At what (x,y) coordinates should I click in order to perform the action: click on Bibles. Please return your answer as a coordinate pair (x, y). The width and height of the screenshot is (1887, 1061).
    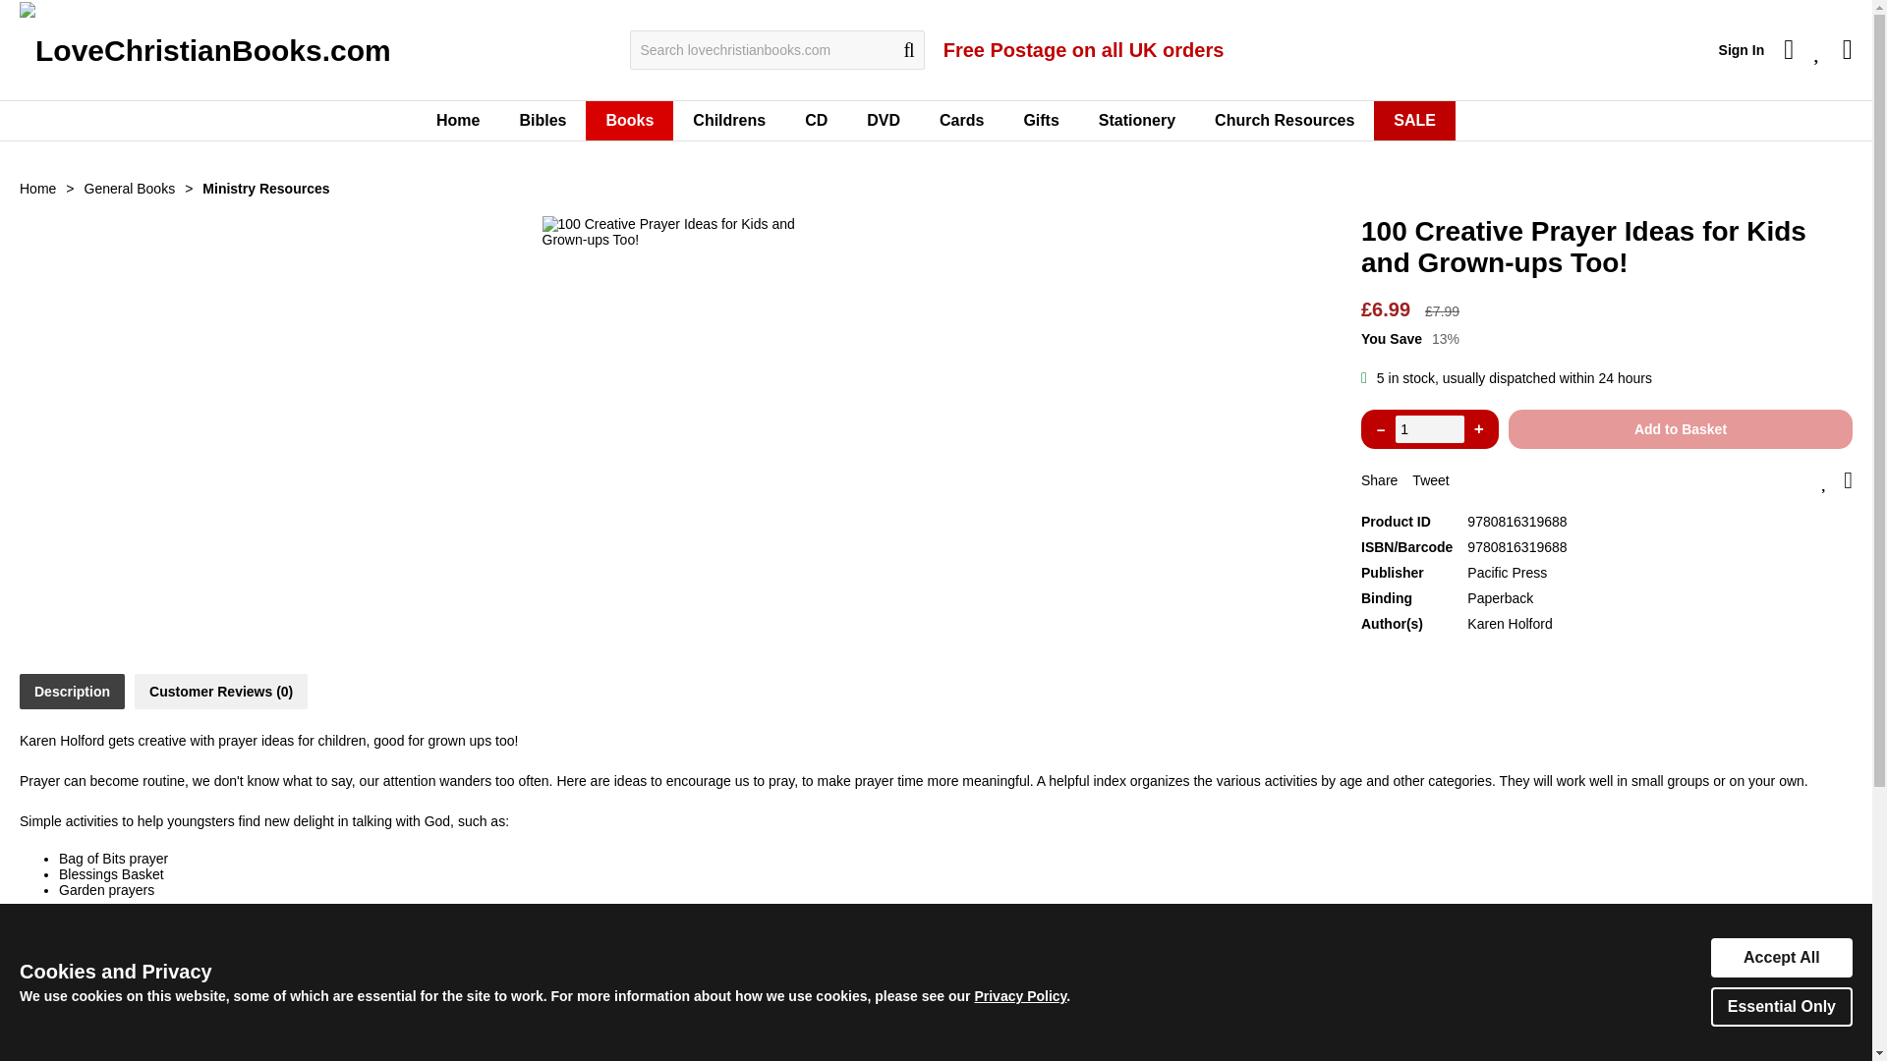
    Looking at the image, I should click on (543, 120).